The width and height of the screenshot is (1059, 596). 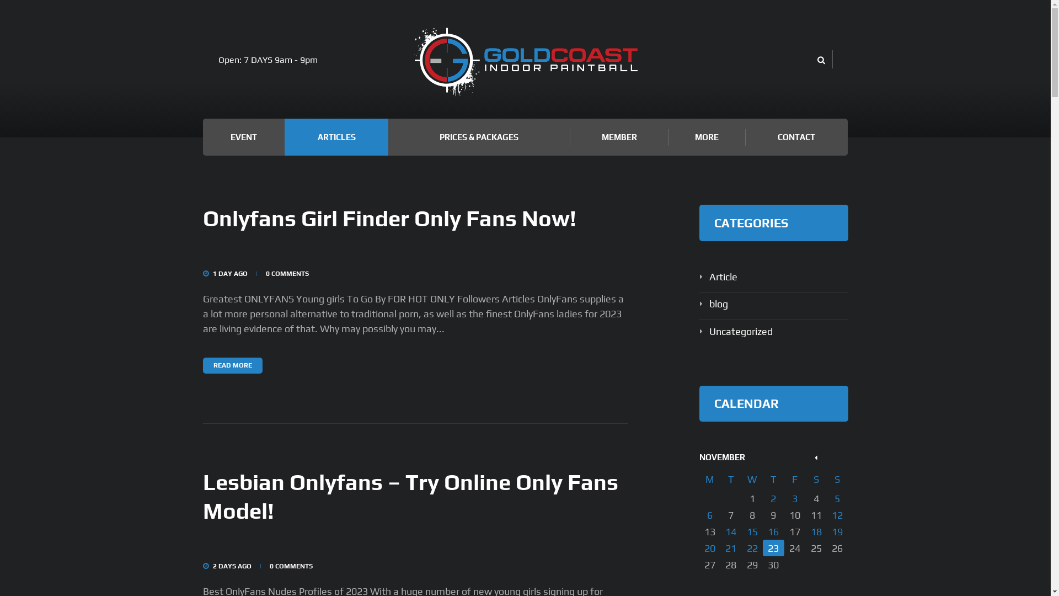 I want to click on 18, so click(x=816, y=531).